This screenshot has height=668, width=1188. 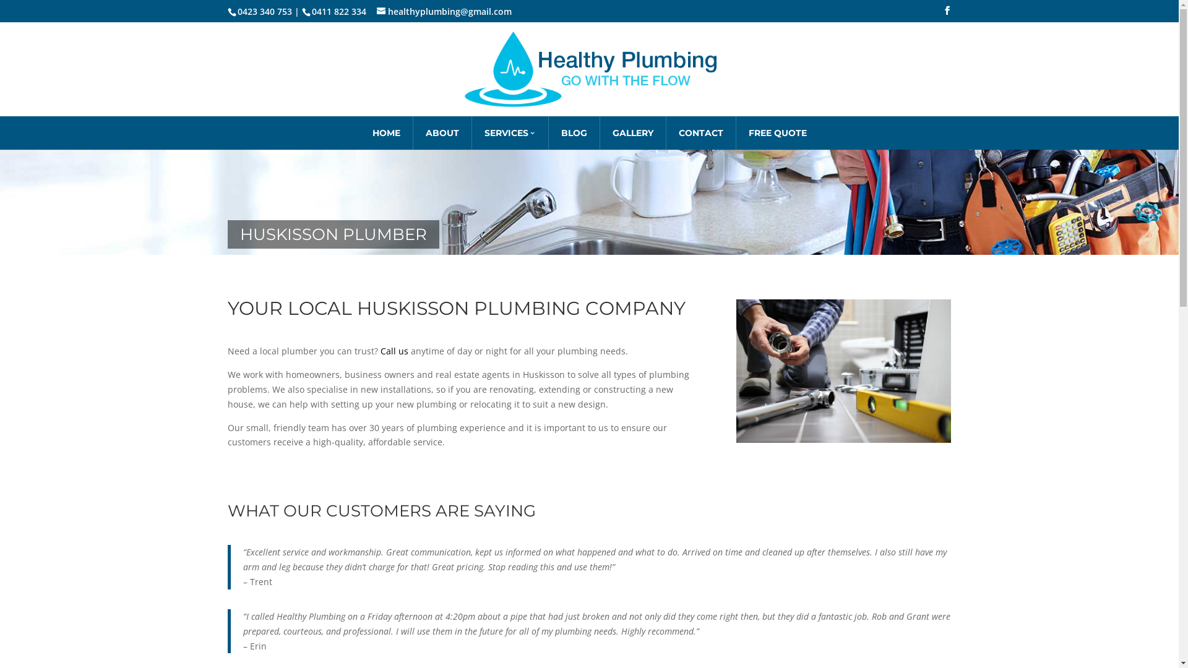 I want to click on 0411 822 334, so click(x=338, y=11).